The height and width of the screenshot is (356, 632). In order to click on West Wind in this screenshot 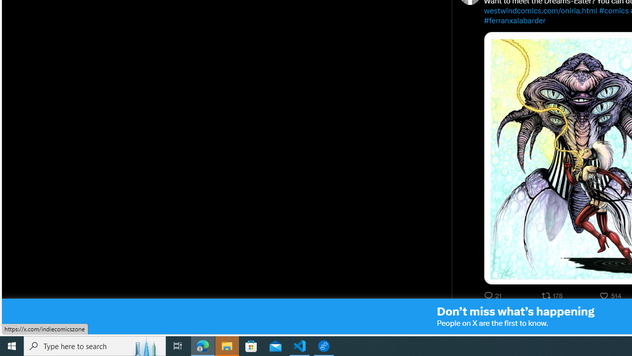, I will do `click(503, 317)`.